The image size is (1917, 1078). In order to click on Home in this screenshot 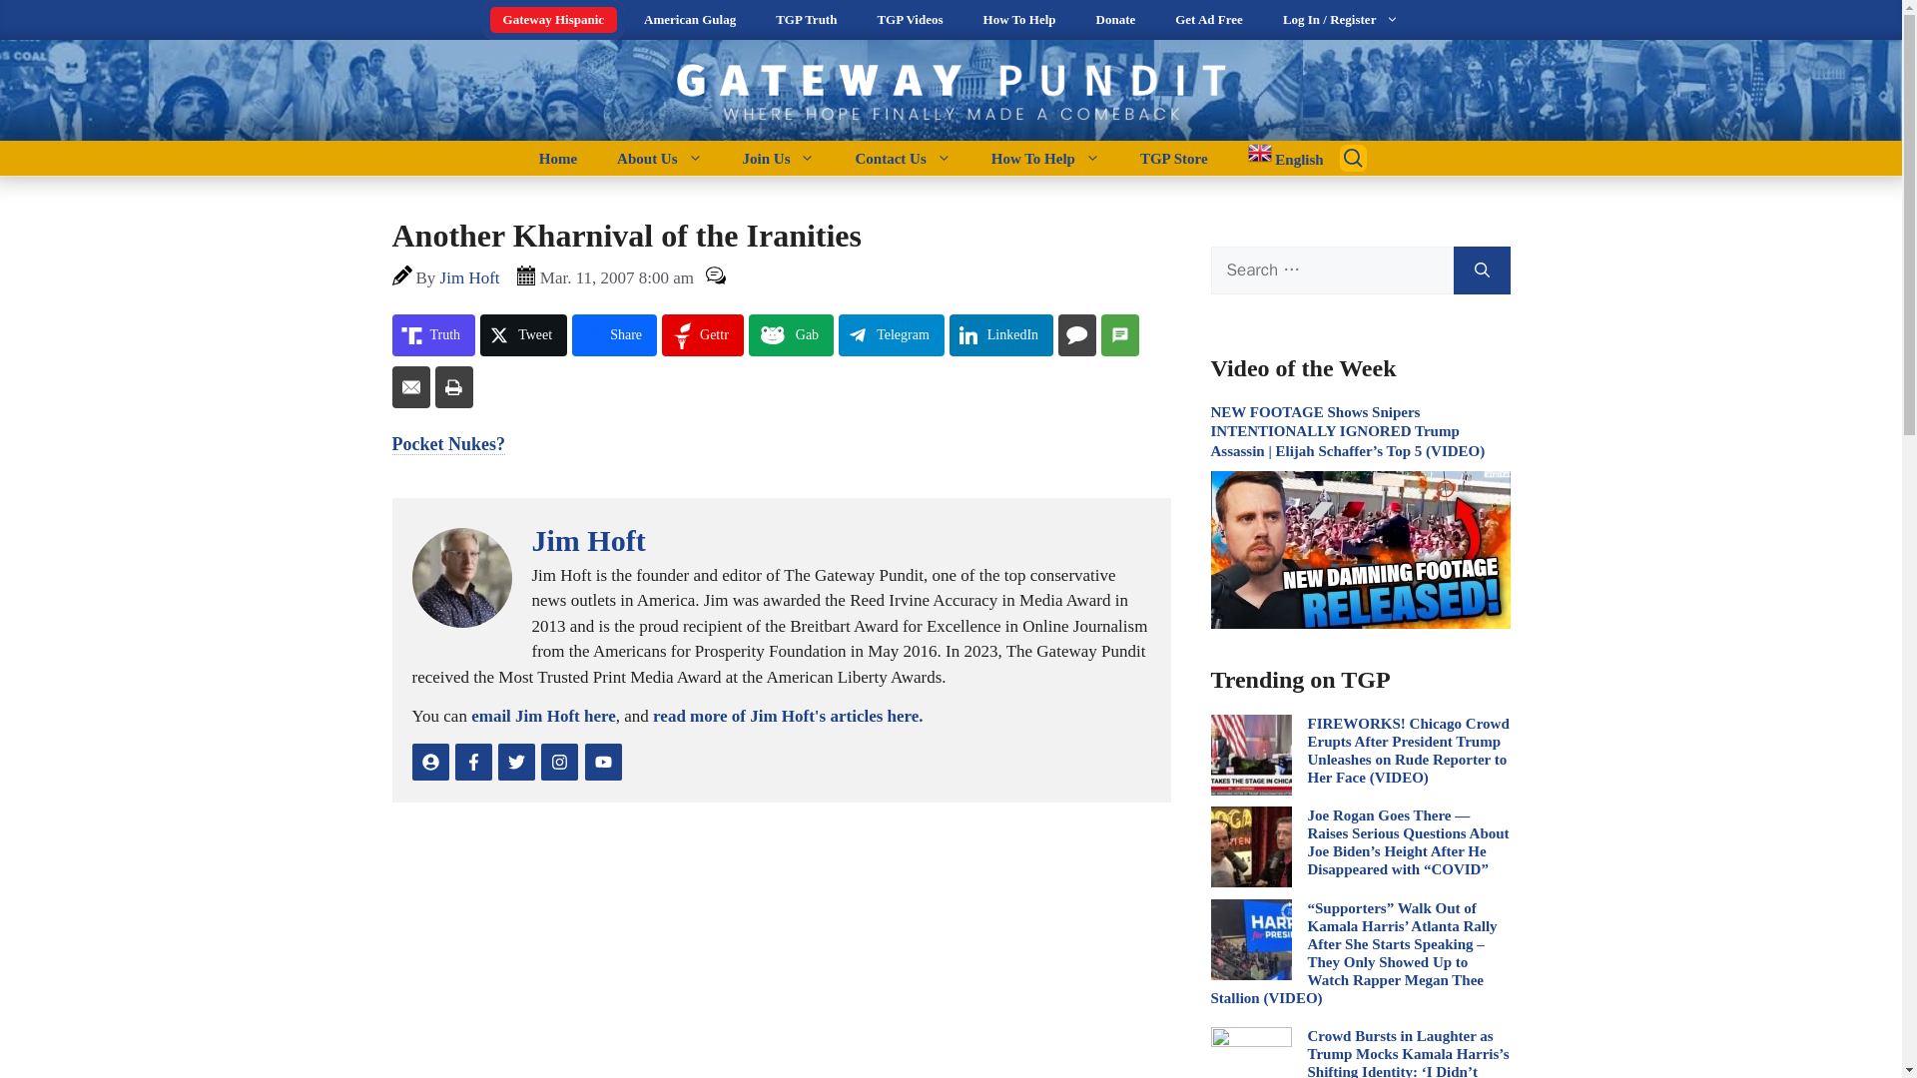, I will do `click(557, 158)`.